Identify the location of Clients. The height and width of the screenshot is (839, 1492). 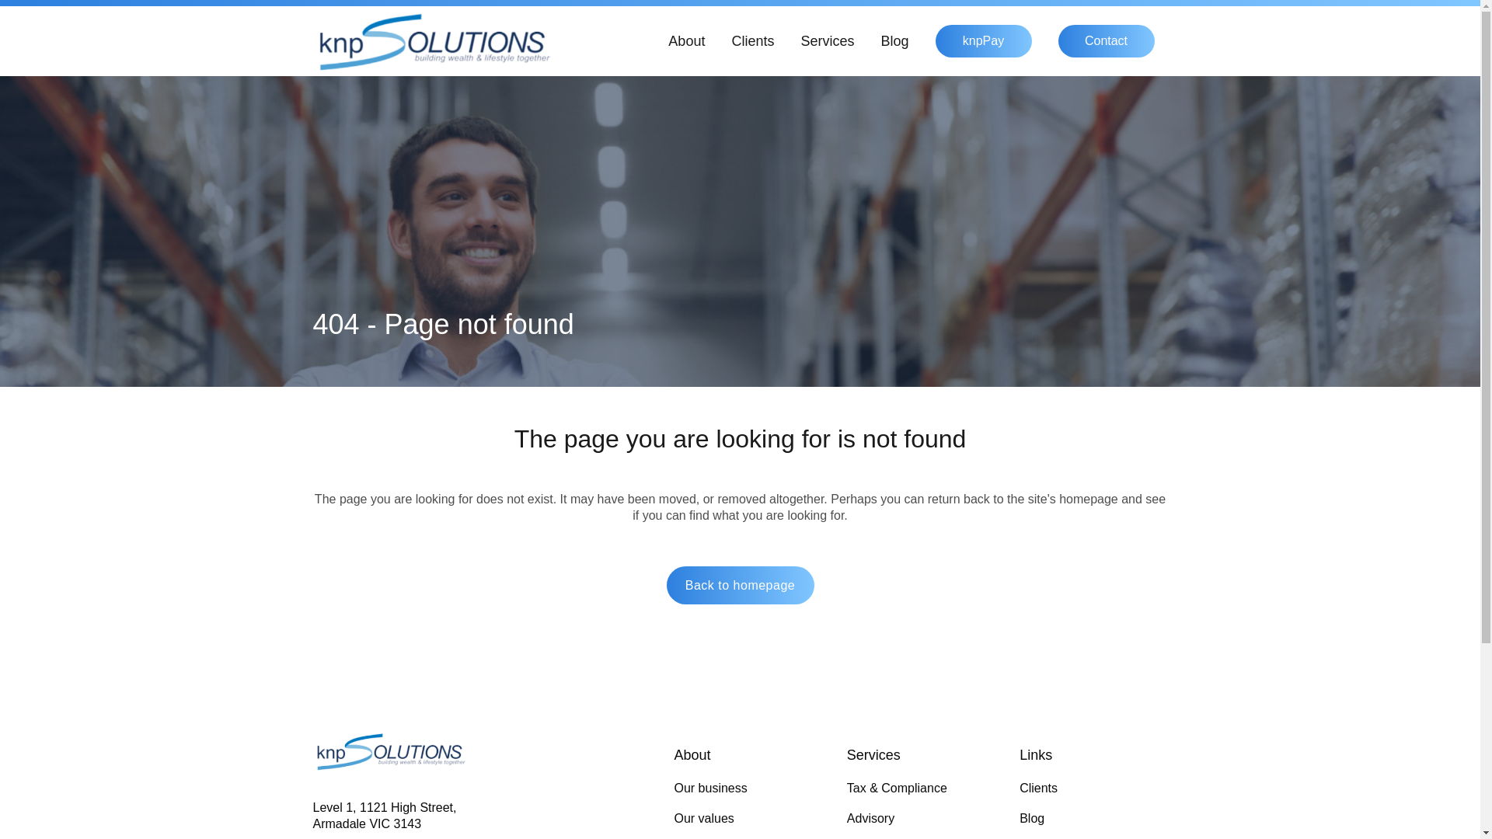
(752, 41).